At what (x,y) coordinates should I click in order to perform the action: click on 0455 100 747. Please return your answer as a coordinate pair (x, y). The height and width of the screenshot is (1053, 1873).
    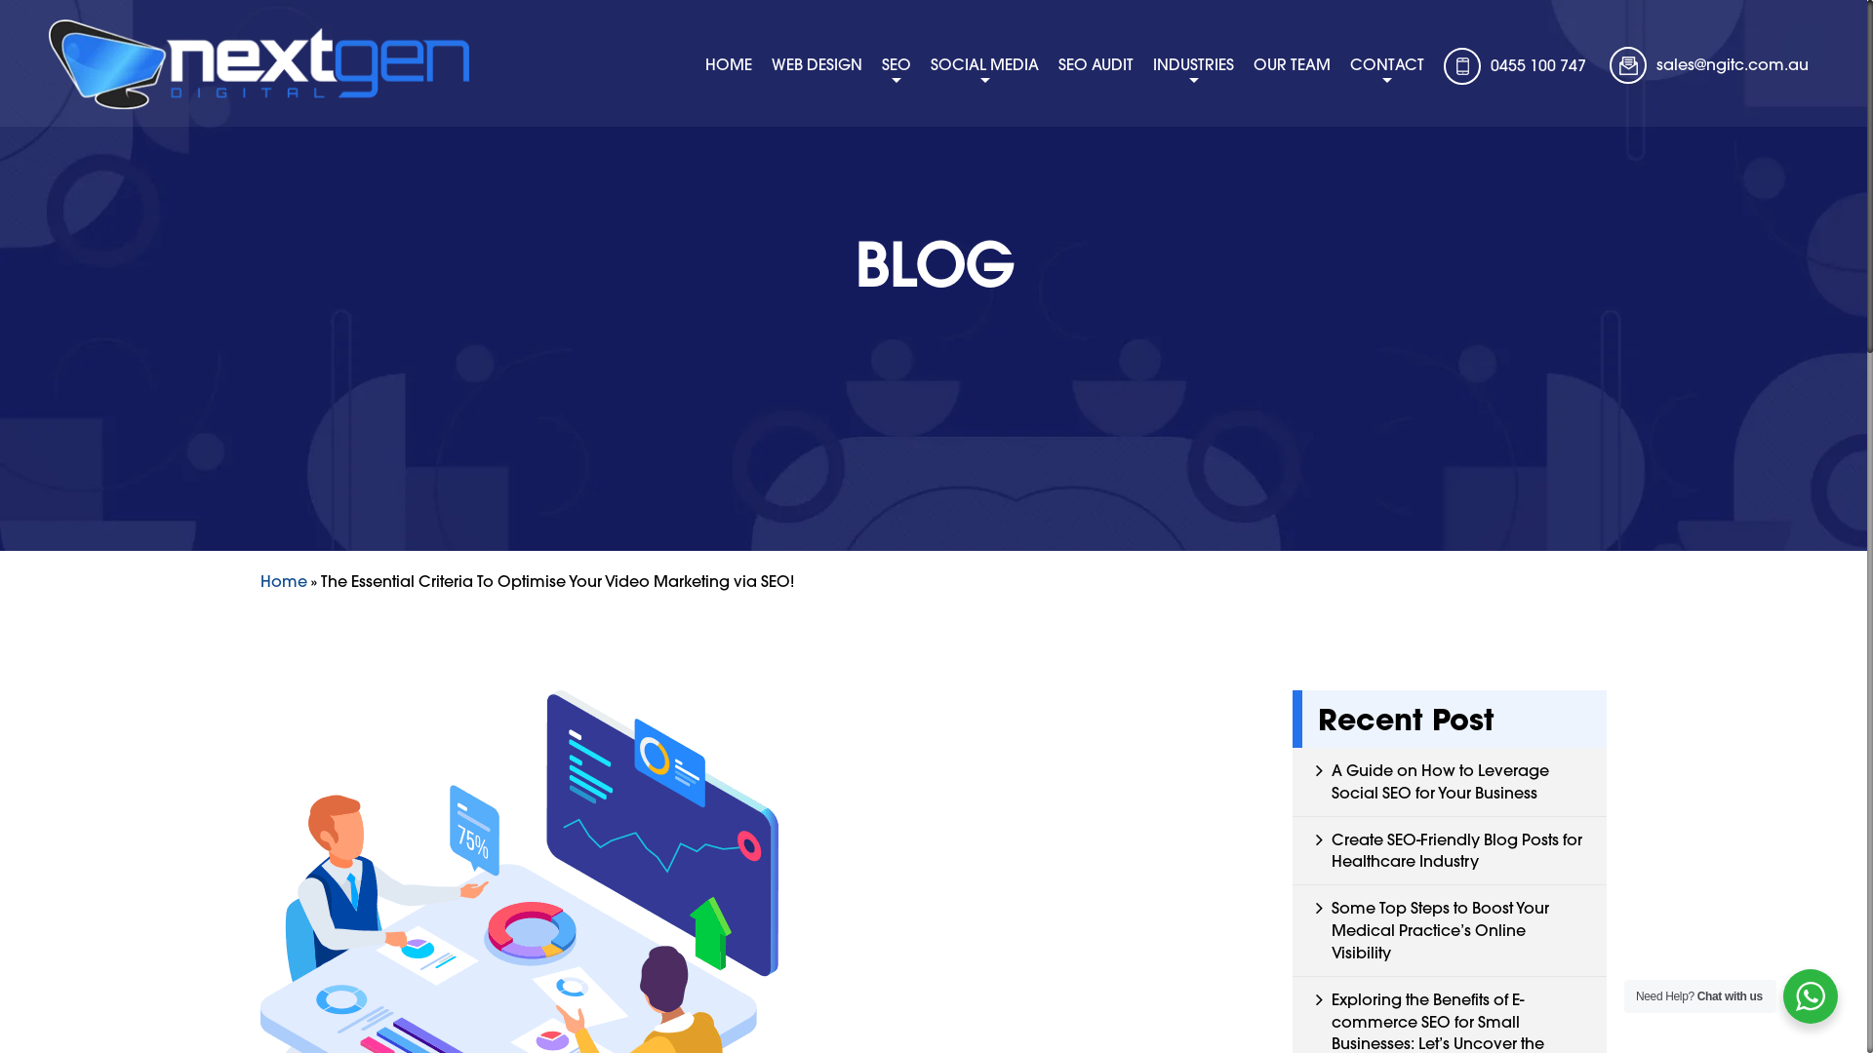
    Looking at the image, I should click on (1534, 60).